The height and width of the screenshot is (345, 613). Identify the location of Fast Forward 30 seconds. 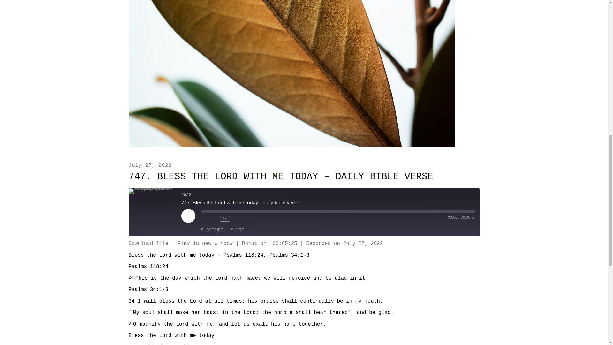
(236, 219).